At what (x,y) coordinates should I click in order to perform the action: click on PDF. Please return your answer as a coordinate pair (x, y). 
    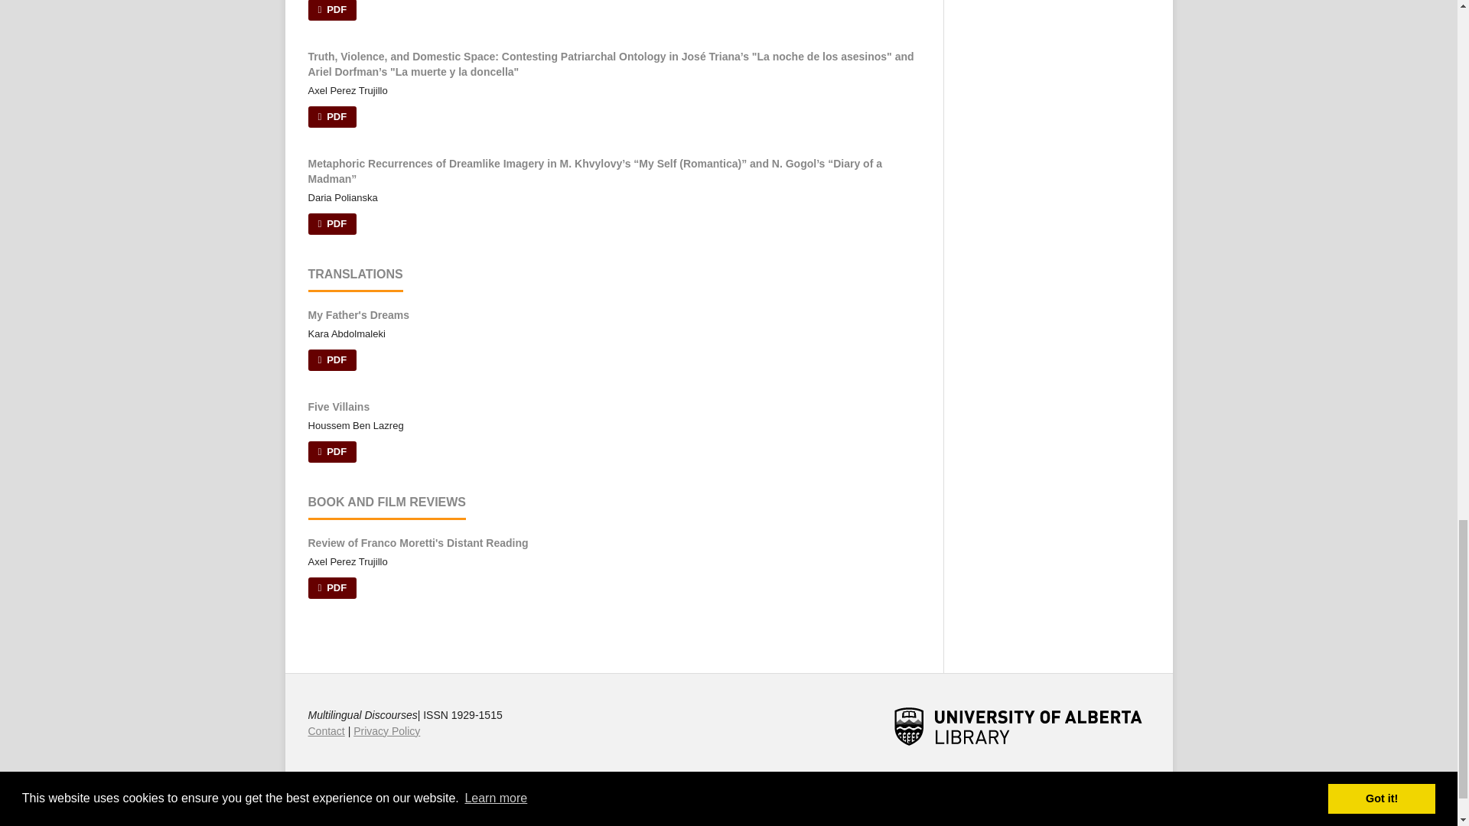
    Looking at the image, I should click on (332, 451).